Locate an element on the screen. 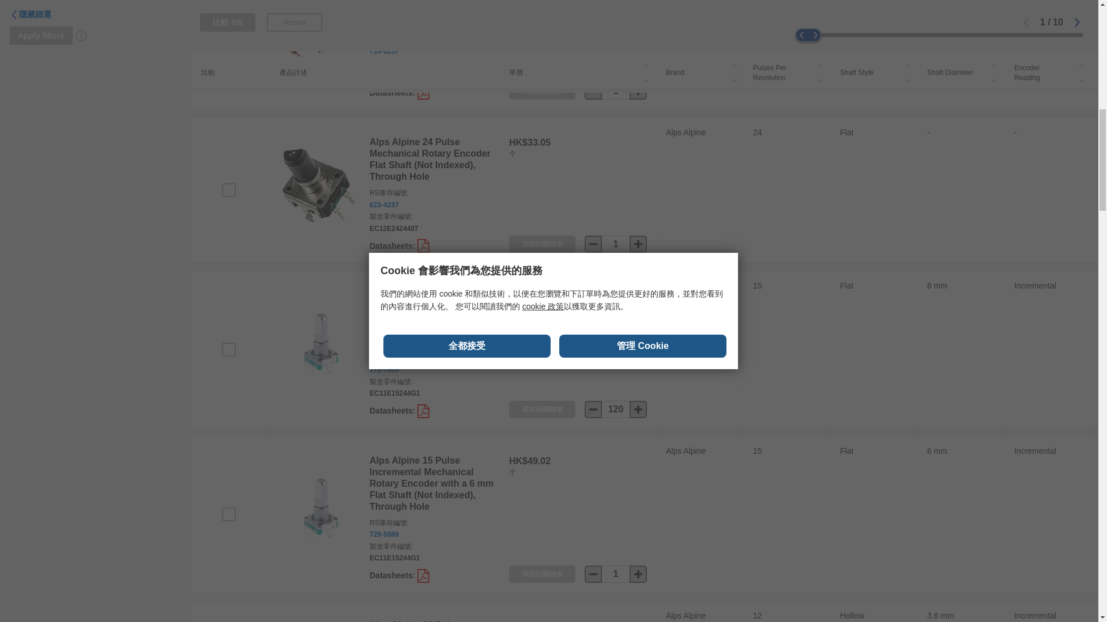  on is located at coordinates (228, 349).